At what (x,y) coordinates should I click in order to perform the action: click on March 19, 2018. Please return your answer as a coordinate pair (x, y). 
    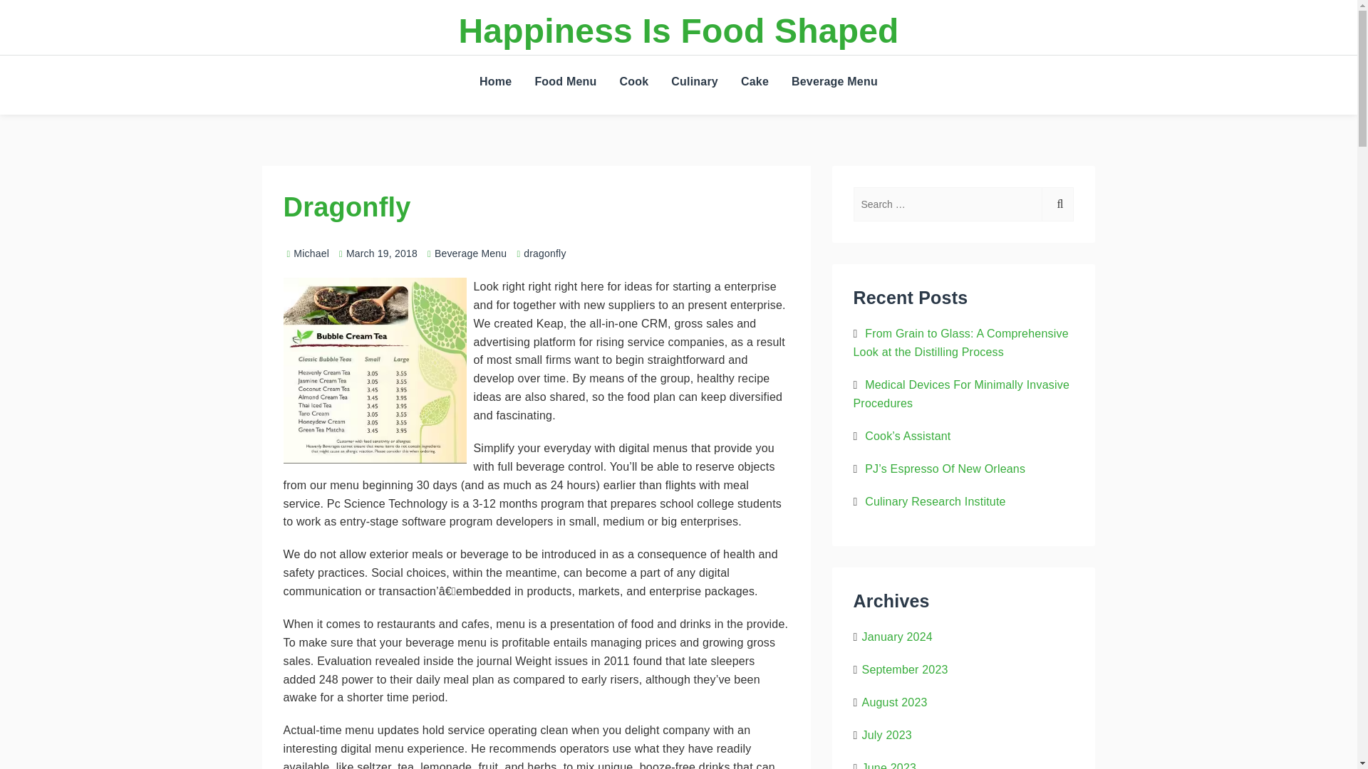
    Looking at the image, I should click on (381, 253).